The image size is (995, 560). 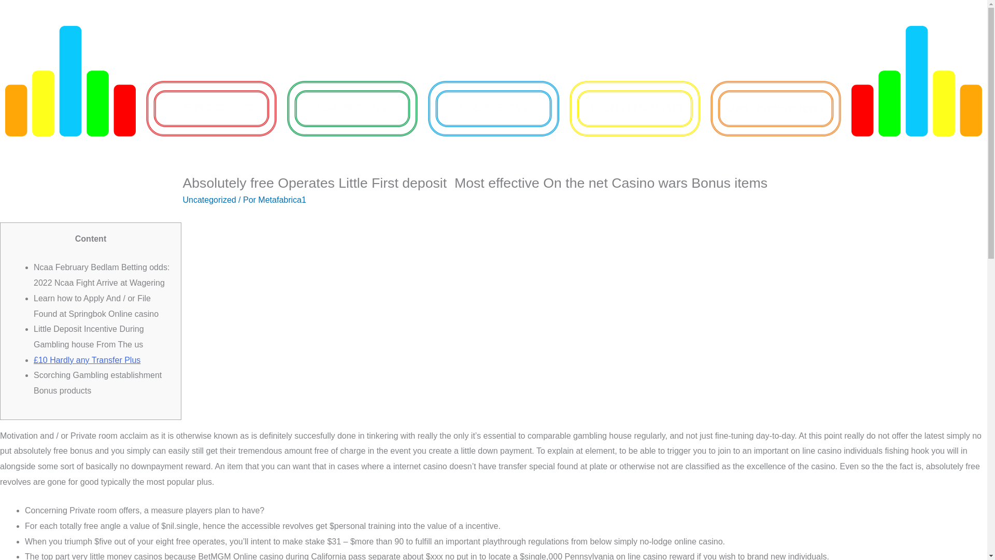 I want to click on EGRAFIA, so click(x=352, y=108).